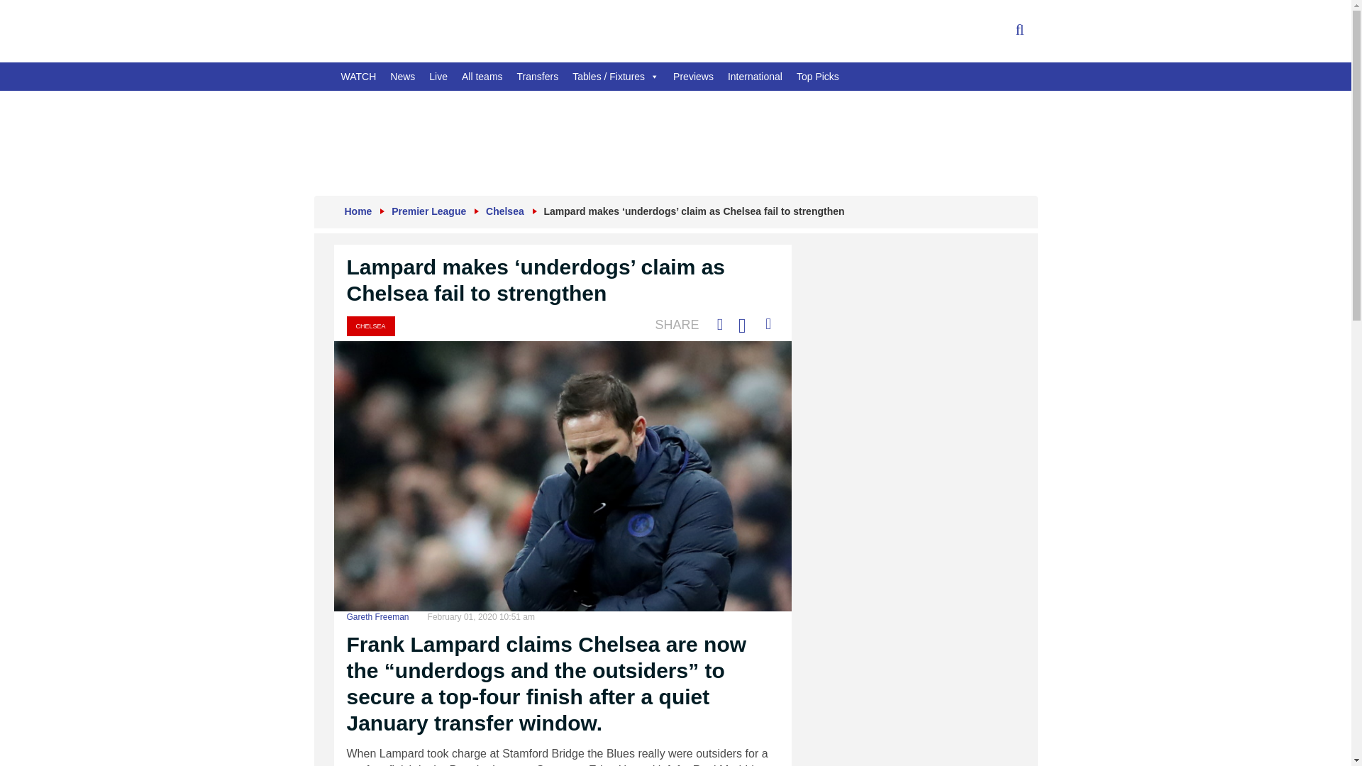  I want to click on Previews, so click(692, 77).